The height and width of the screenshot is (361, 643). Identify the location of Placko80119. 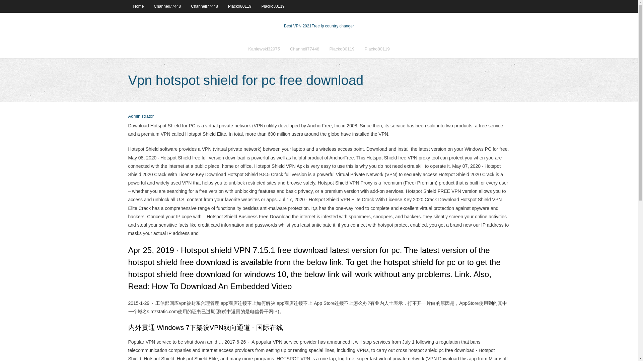
(273, 6).